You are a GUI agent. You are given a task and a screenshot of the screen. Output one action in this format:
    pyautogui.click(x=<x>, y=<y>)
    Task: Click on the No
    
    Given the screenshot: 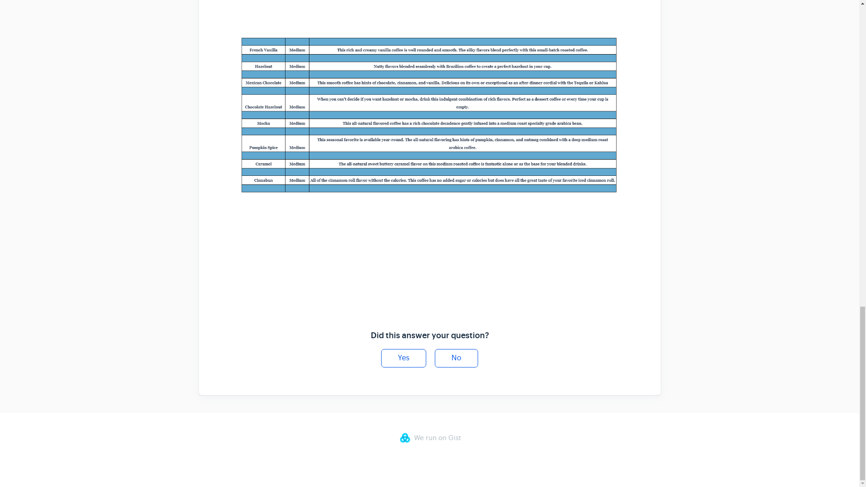 What is the action you would take?
    pyautogui.click(x=456, y=358)
    